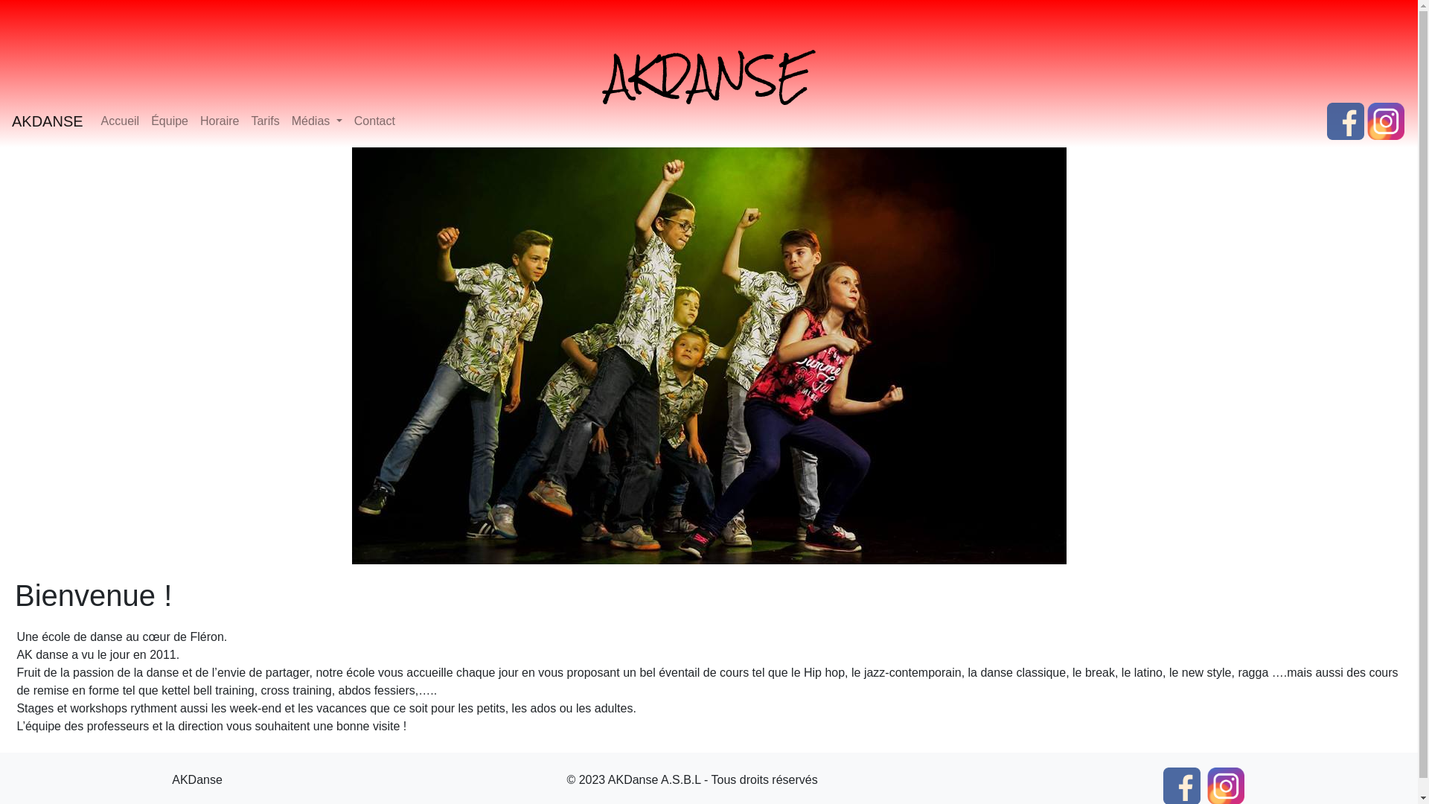 The image size is (1429, 804). What do you see at coordinates (220, 121) in the screenshot?
I see `Horaire` at bounding box center [220, 121].